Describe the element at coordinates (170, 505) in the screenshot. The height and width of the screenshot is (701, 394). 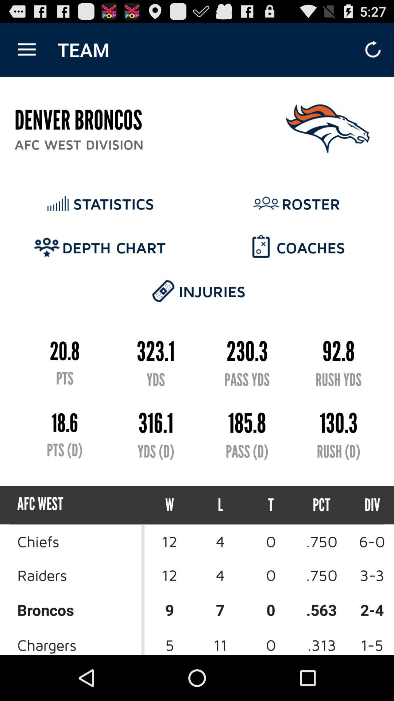
I see `launch icon above chiefs` at that location.